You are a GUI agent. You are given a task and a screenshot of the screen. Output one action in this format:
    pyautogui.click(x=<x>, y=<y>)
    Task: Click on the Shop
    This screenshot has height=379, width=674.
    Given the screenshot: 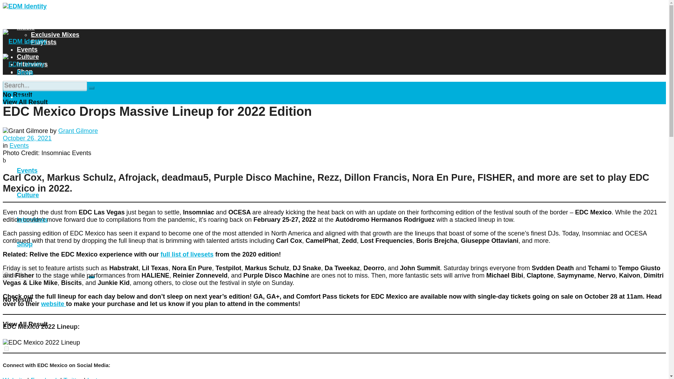 What is the action you would take?
    pyautogui.click(x=25, y=72)
    